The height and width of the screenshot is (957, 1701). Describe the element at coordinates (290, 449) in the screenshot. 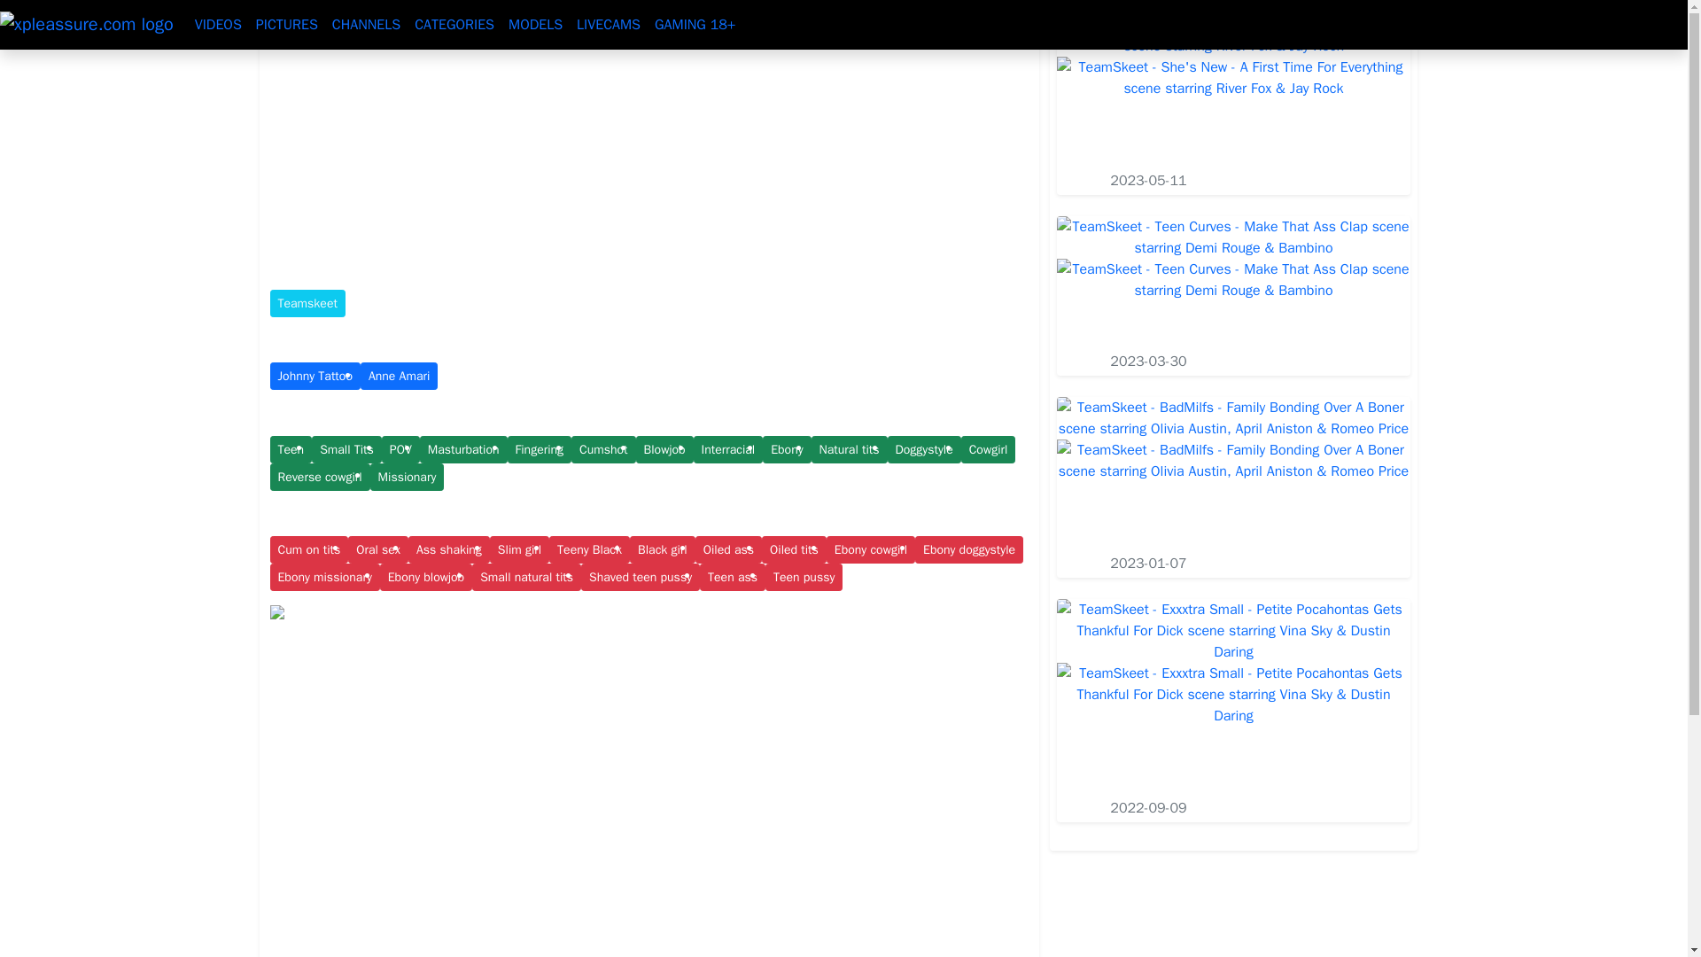

I see `Teen` at that location.